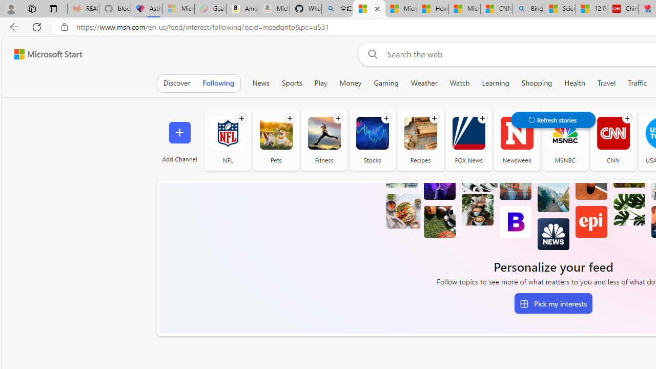 This screenshot has width=656, height=369. I want to click on Money, so click(351, 83).